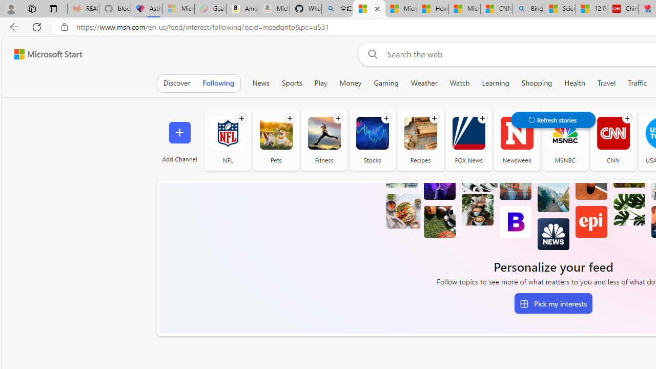 This screenshot has width=656, height=369. I want to click on Money, so click(351, 83).